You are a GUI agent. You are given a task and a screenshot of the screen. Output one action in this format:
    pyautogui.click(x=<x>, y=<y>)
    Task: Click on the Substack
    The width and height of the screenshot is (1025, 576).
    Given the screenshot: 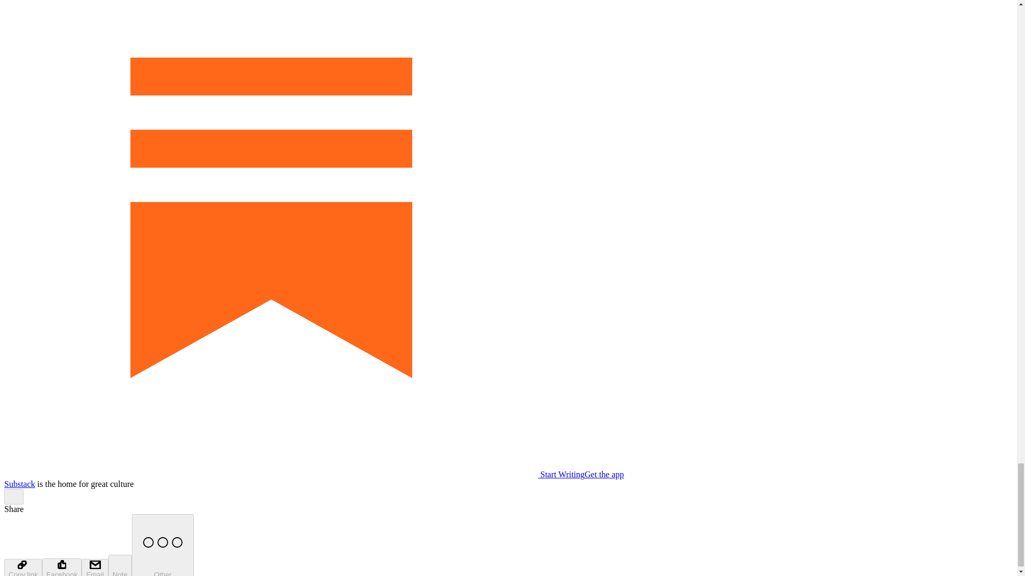 What is the action you would take?
    pyautogui.click(x=19, y=483)
    